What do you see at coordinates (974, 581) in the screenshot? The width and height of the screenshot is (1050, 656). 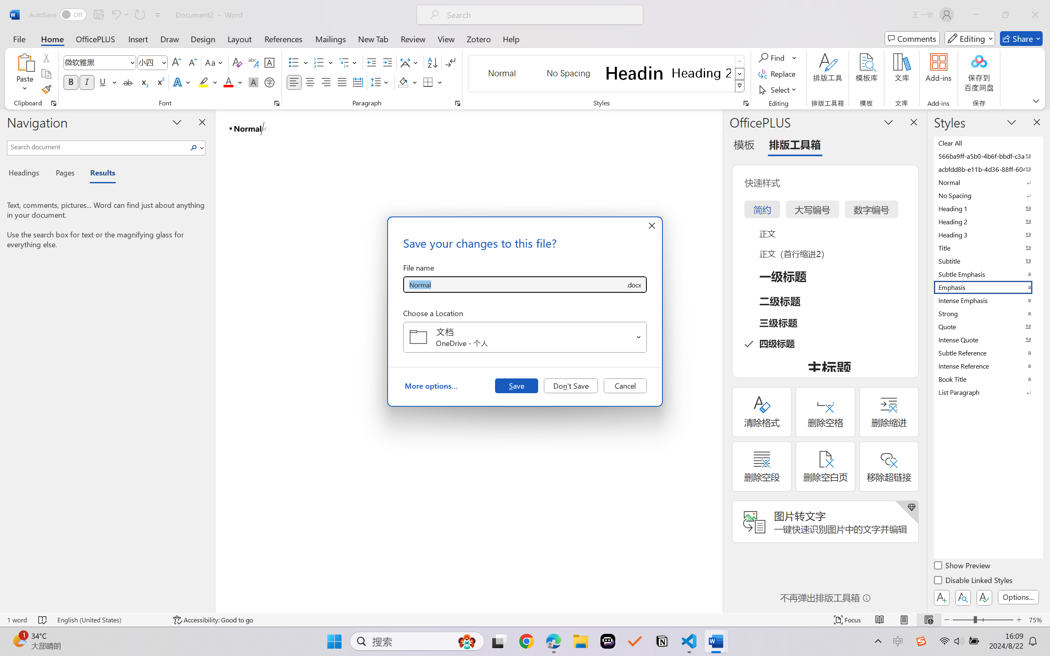 I see `Disable Linked Styles` at bounding box center [974, 581].